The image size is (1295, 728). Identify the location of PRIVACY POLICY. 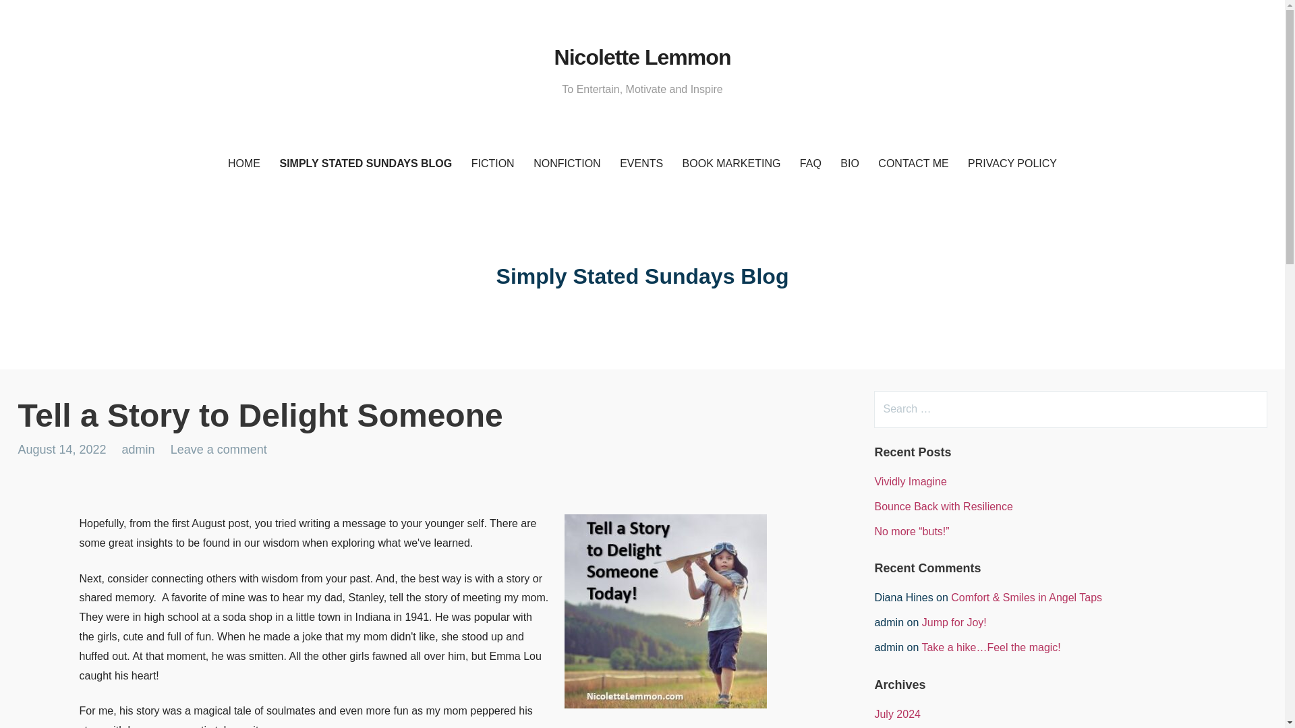
(1012, 164).